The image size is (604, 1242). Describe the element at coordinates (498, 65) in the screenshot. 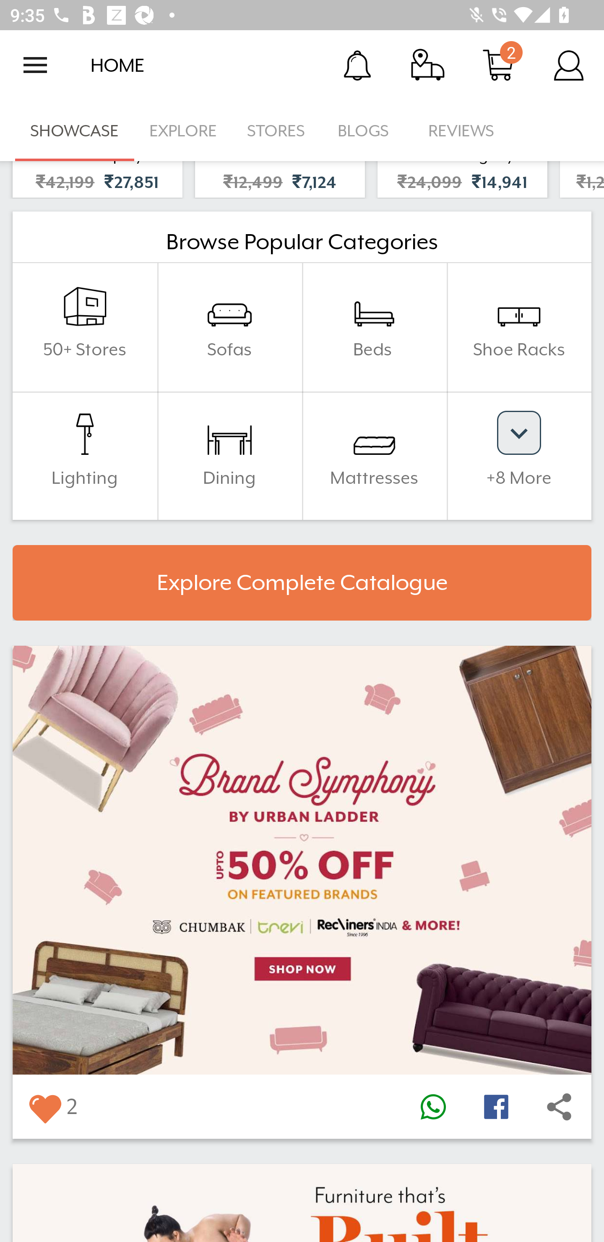

I see `Cart` at that location.